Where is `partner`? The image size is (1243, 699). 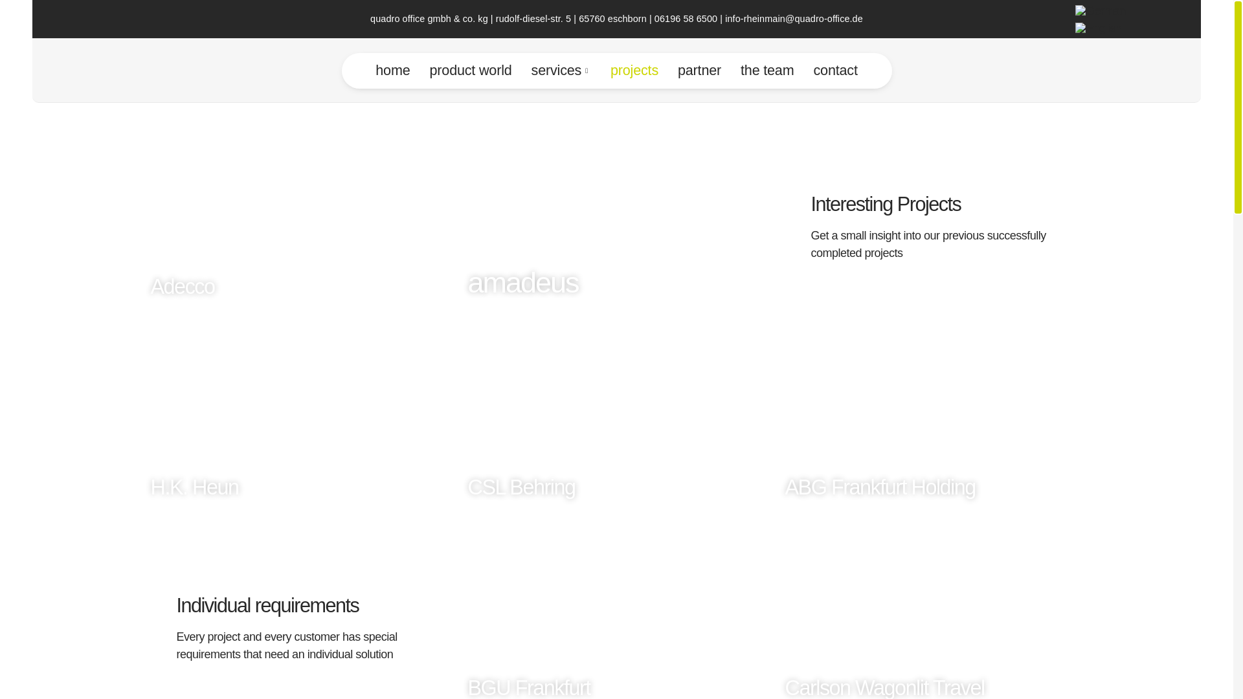 partner is located at coordinates (699, 71).